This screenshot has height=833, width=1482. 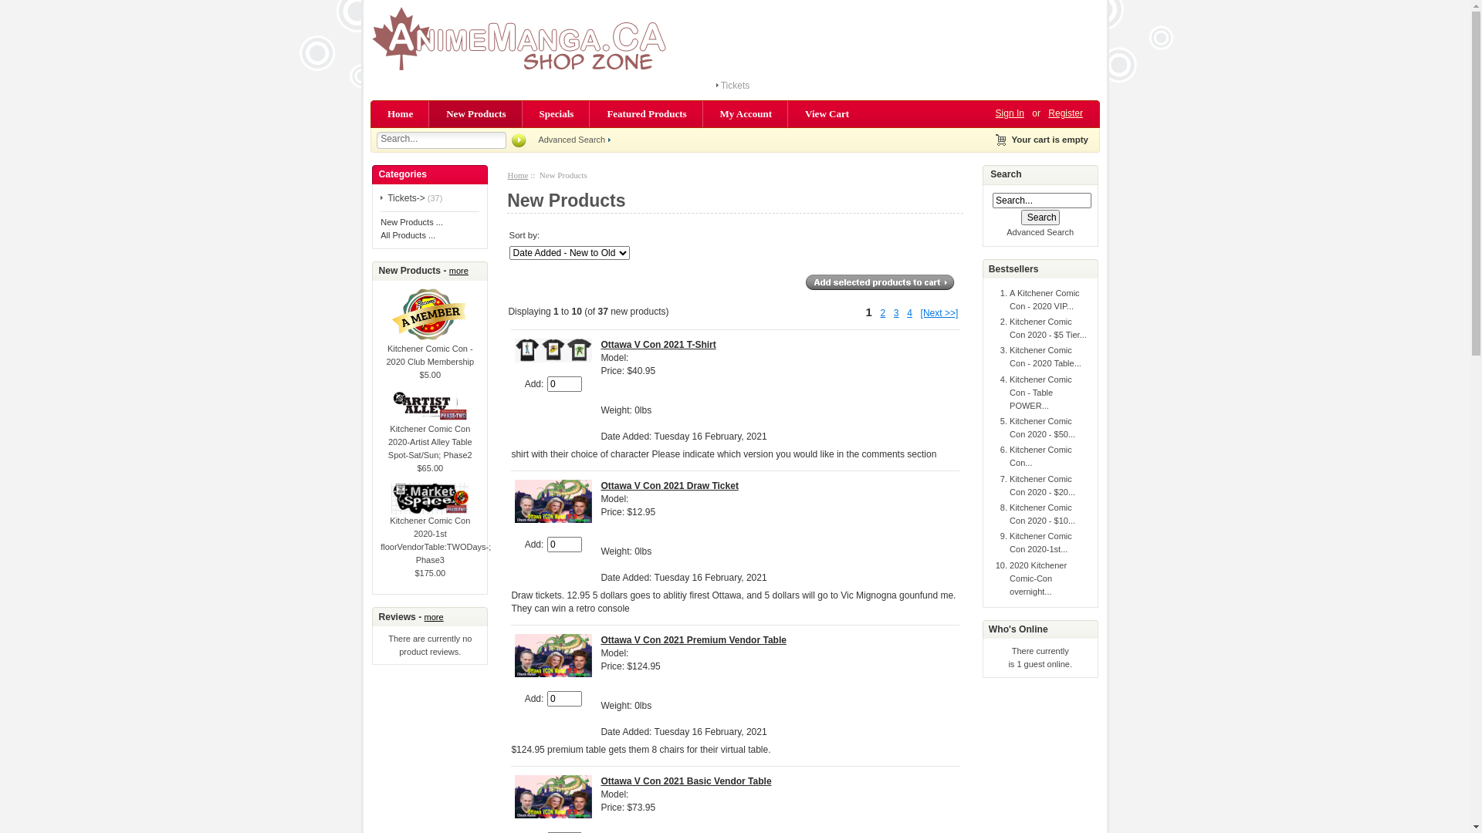 I want to click on  Ottawa V Con 2021 T-Shirt , so click(x=553, y=350).